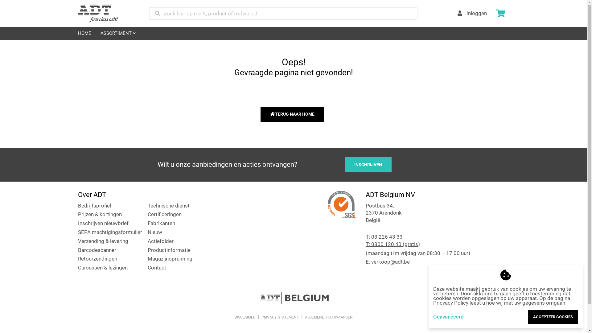 Image resolution: width=592 pixels, height=333 pixels. I want to click on Fabrikanten, so click(162, 223).